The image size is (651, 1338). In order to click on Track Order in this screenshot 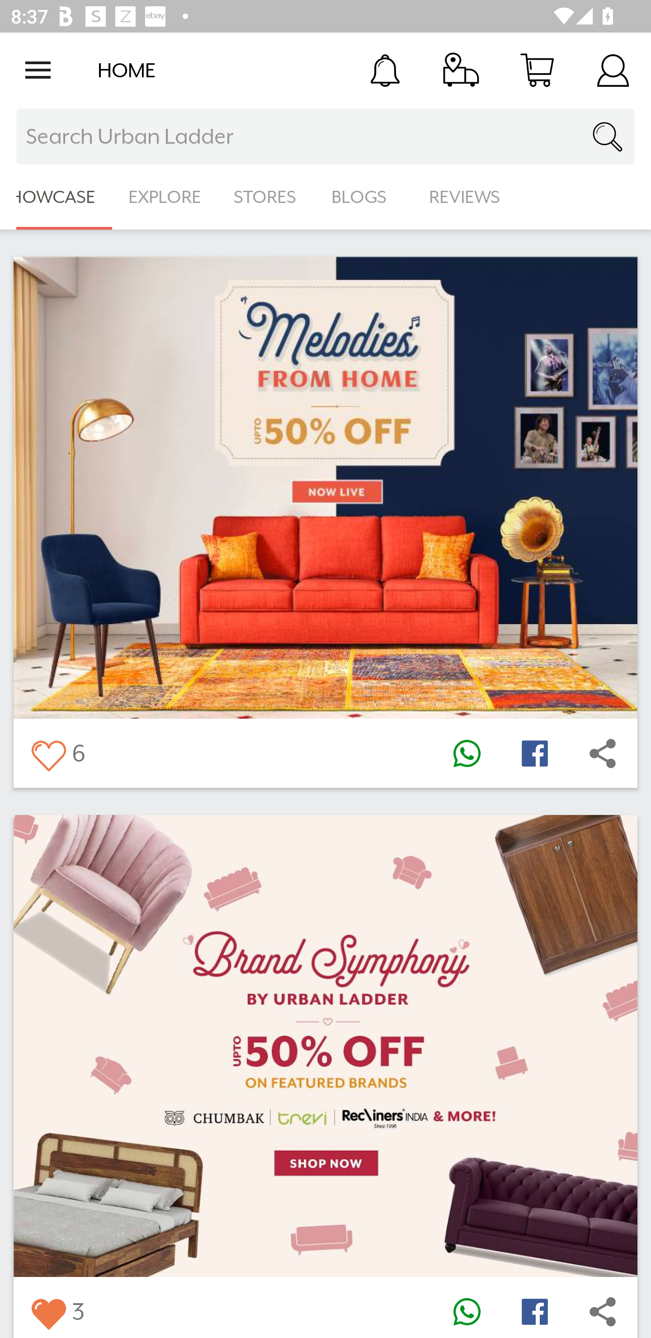, I will do `click(461, 70)`.